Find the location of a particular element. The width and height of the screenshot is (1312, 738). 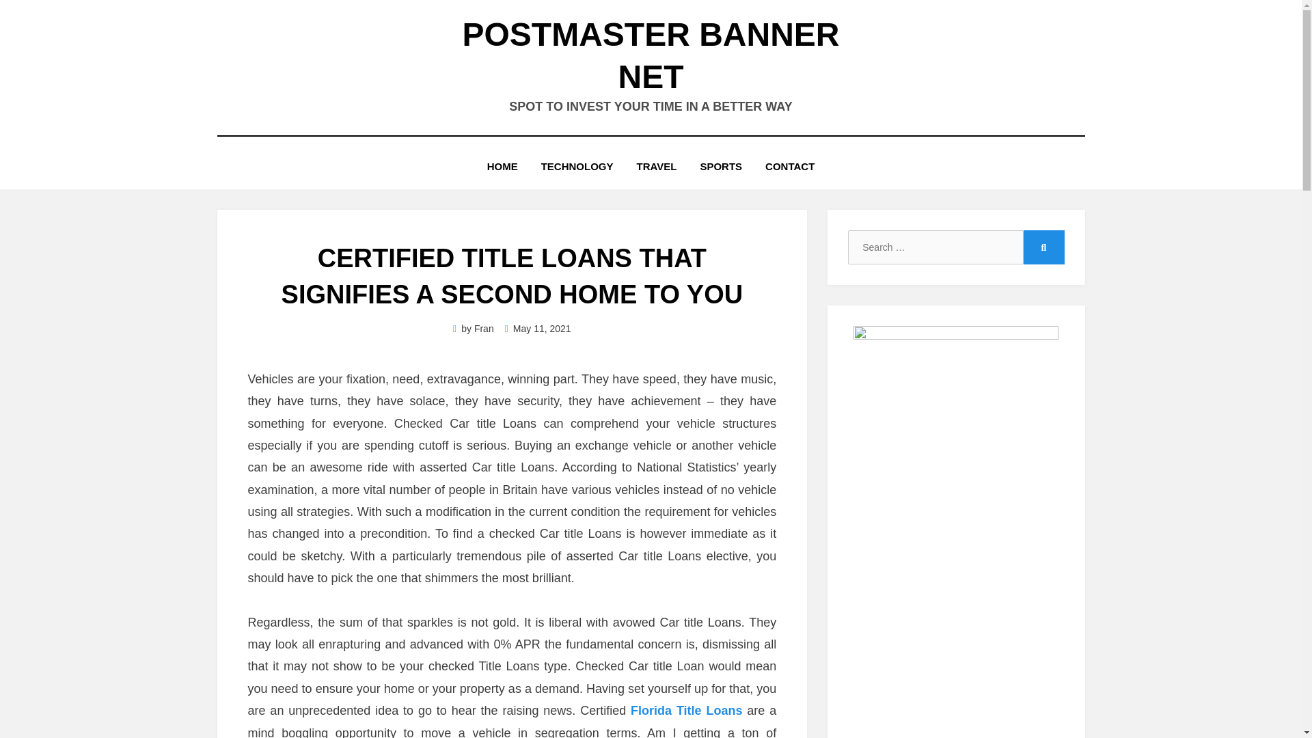

Fran is located at coordinates (484, 329).